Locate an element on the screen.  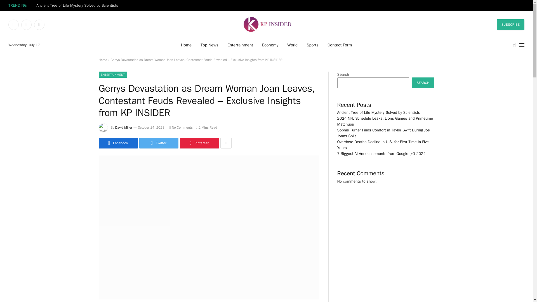
Home is located at coordinates (186, 45).